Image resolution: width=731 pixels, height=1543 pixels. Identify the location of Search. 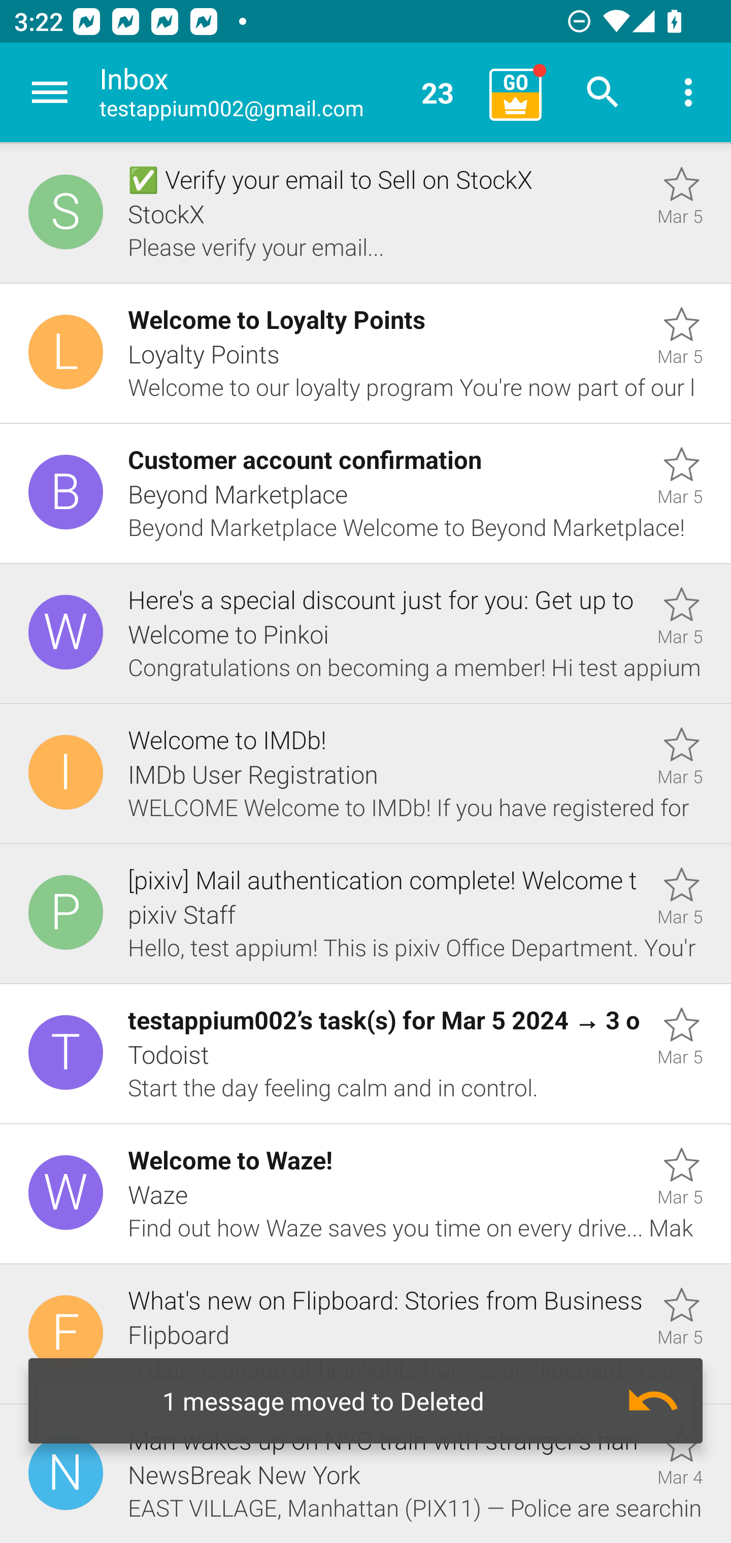
(603, 92).